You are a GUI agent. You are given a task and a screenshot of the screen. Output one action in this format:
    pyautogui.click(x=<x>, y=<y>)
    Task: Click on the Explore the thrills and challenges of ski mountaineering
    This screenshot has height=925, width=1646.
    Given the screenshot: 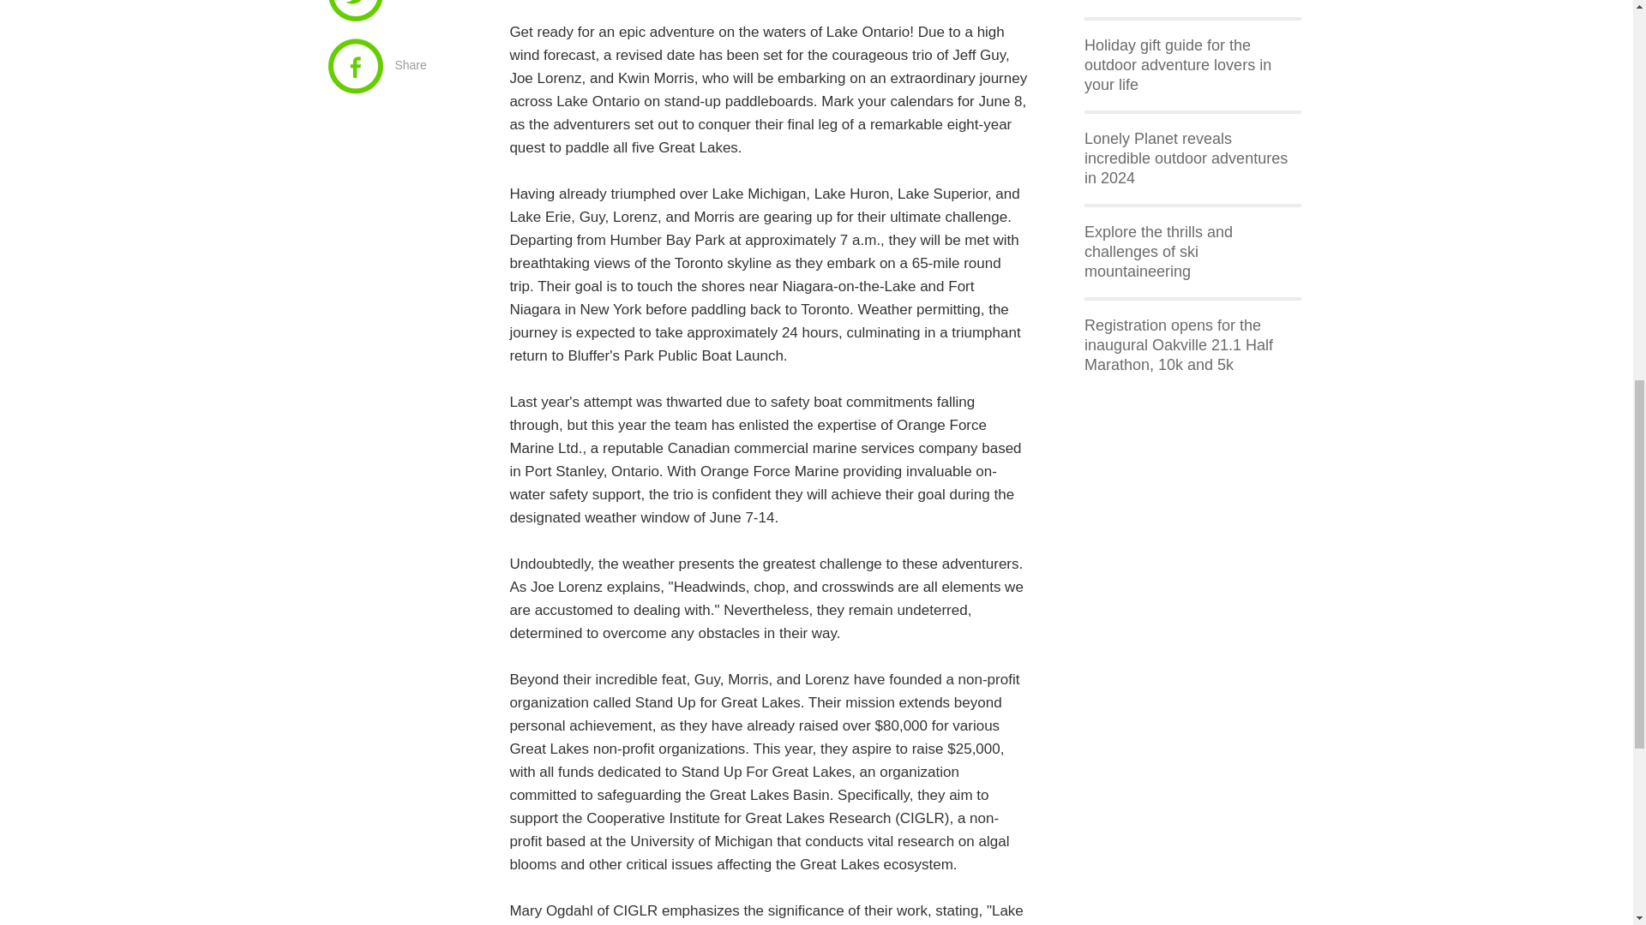 What is the action you would take?
    pyautogui.click(x=1159, y=252)
    